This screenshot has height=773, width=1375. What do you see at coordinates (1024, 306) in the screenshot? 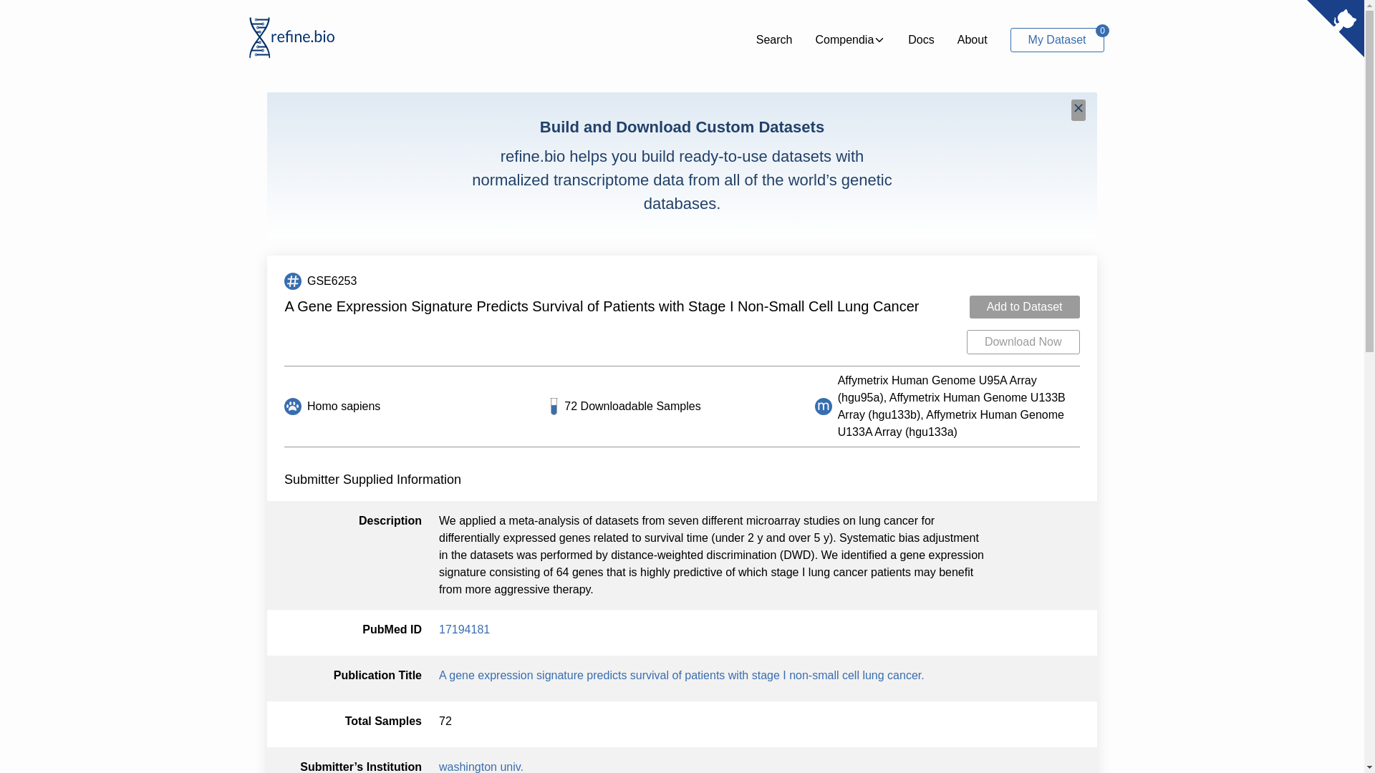
I see `Add to Dataset` at bounding box center [1024, 306].